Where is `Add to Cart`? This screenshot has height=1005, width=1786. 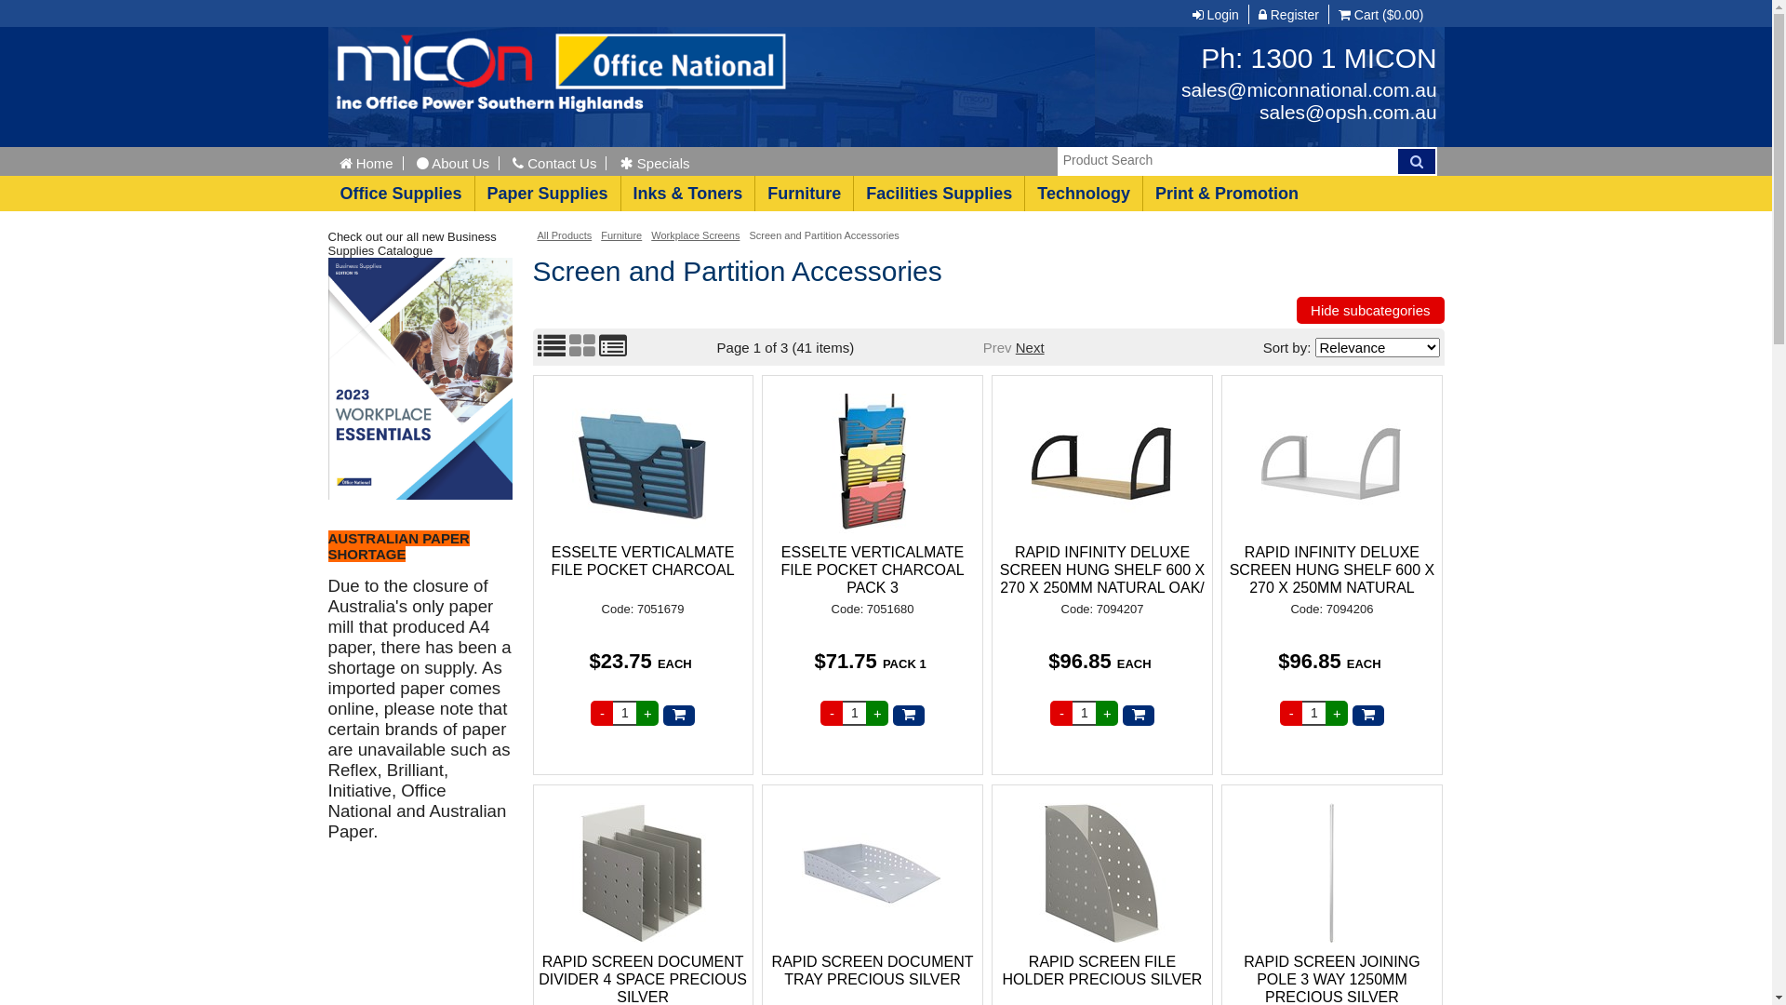 Add to Cart is located at coordinates (1368, 716).